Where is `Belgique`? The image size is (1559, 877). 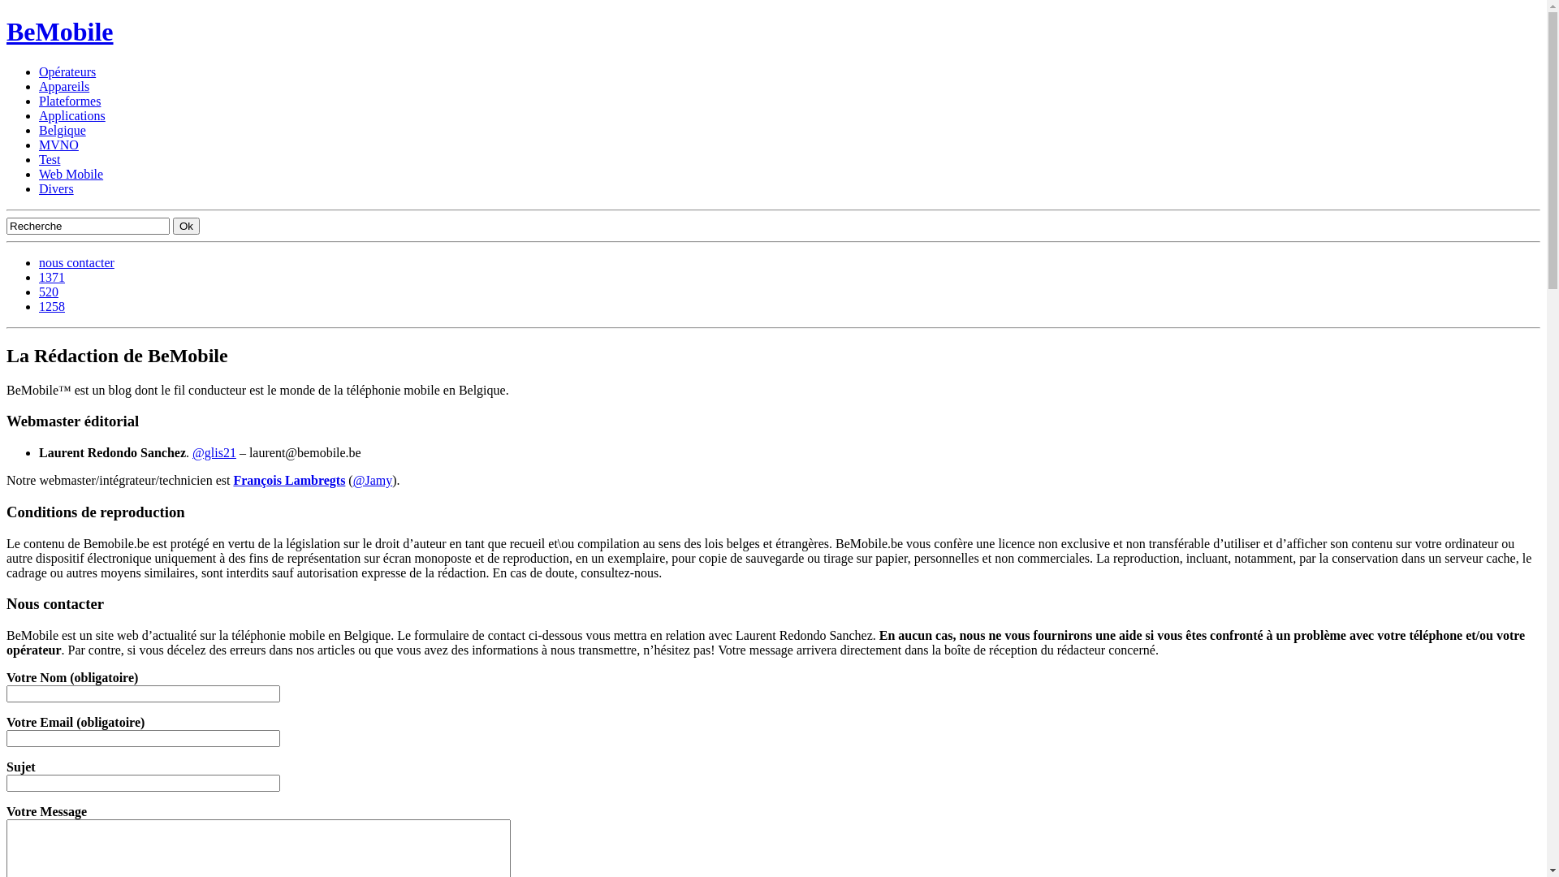
Belgique is located at coordinates (63, 130).